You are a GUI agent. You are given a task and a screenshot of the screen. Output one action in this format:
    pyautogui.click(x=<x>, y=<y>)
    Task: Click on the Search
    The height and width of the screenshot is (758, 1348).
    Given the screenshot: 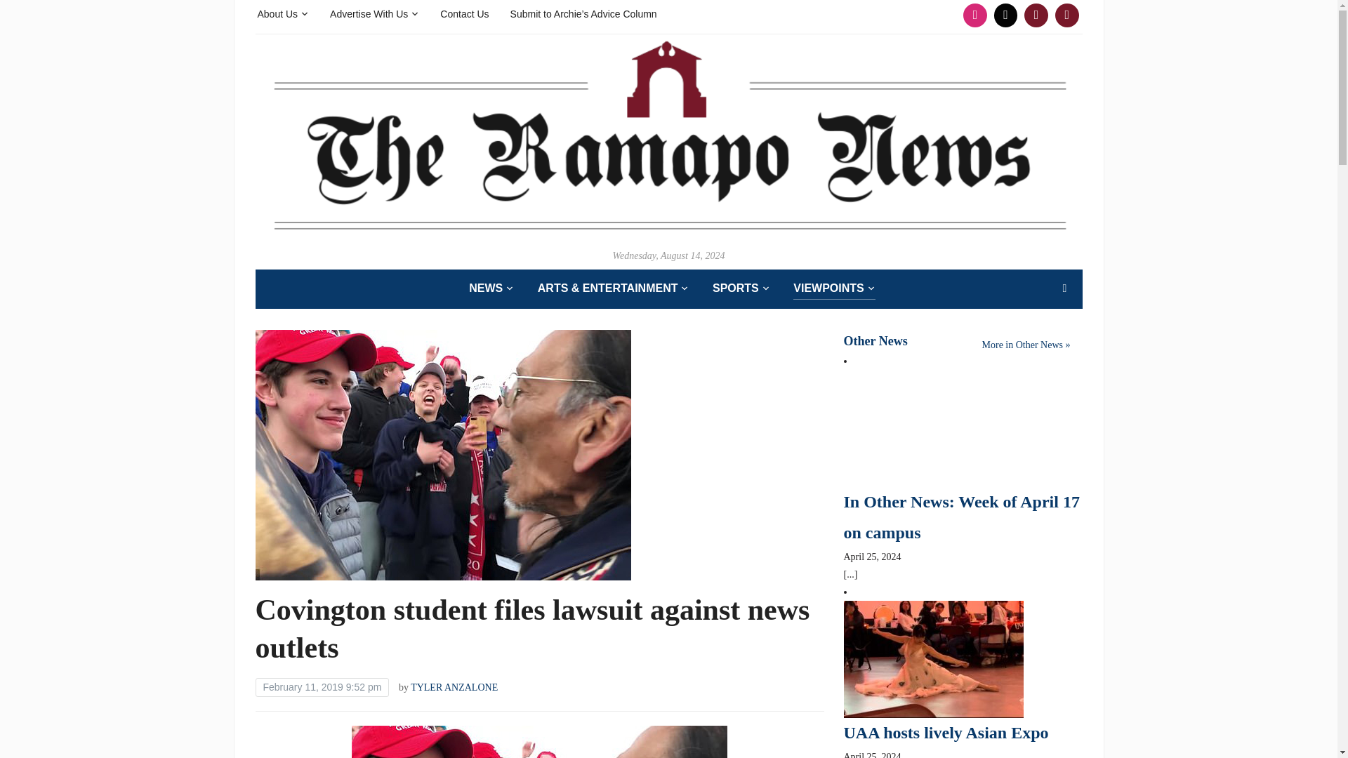 What is the action you would take?
    pyautogui.click(x=1064, y=288)
    